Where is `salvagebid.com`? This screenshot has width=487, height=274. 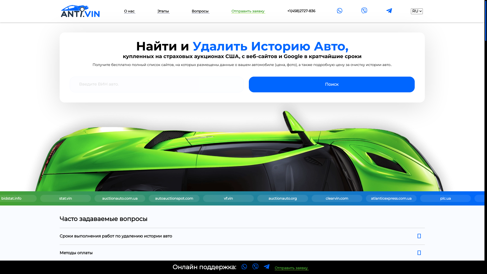
salvagebid.com is located at coordinates (47, 198).